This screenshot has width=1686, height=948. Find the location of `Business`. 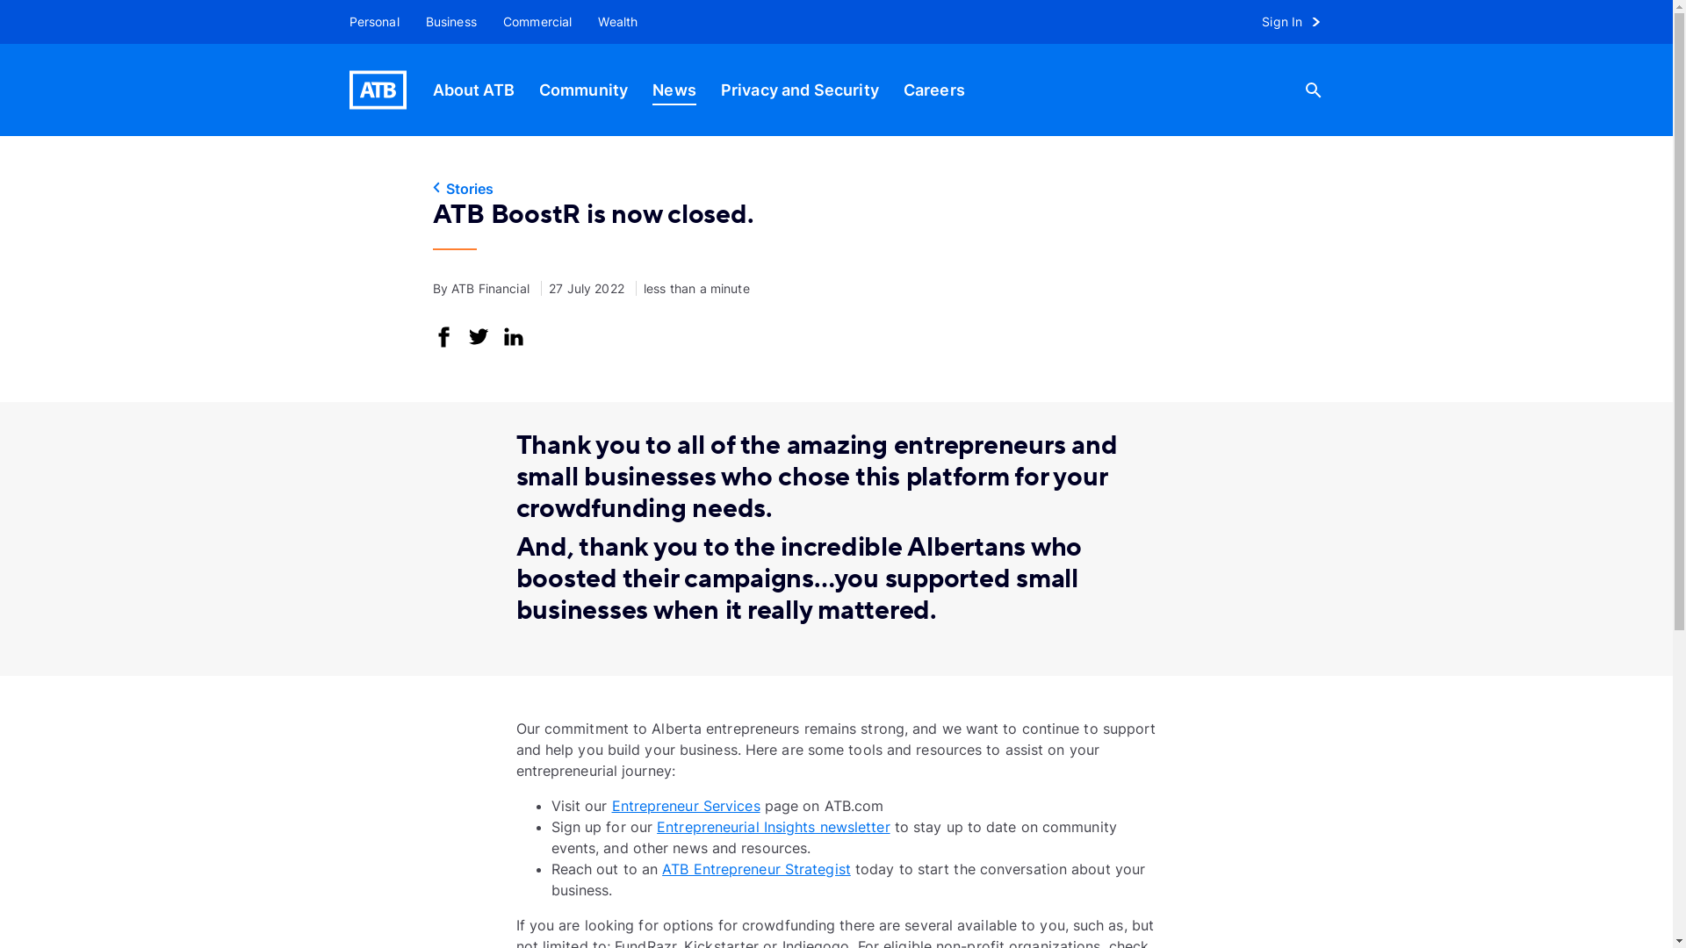

Business is located at coordinates (451, 22).